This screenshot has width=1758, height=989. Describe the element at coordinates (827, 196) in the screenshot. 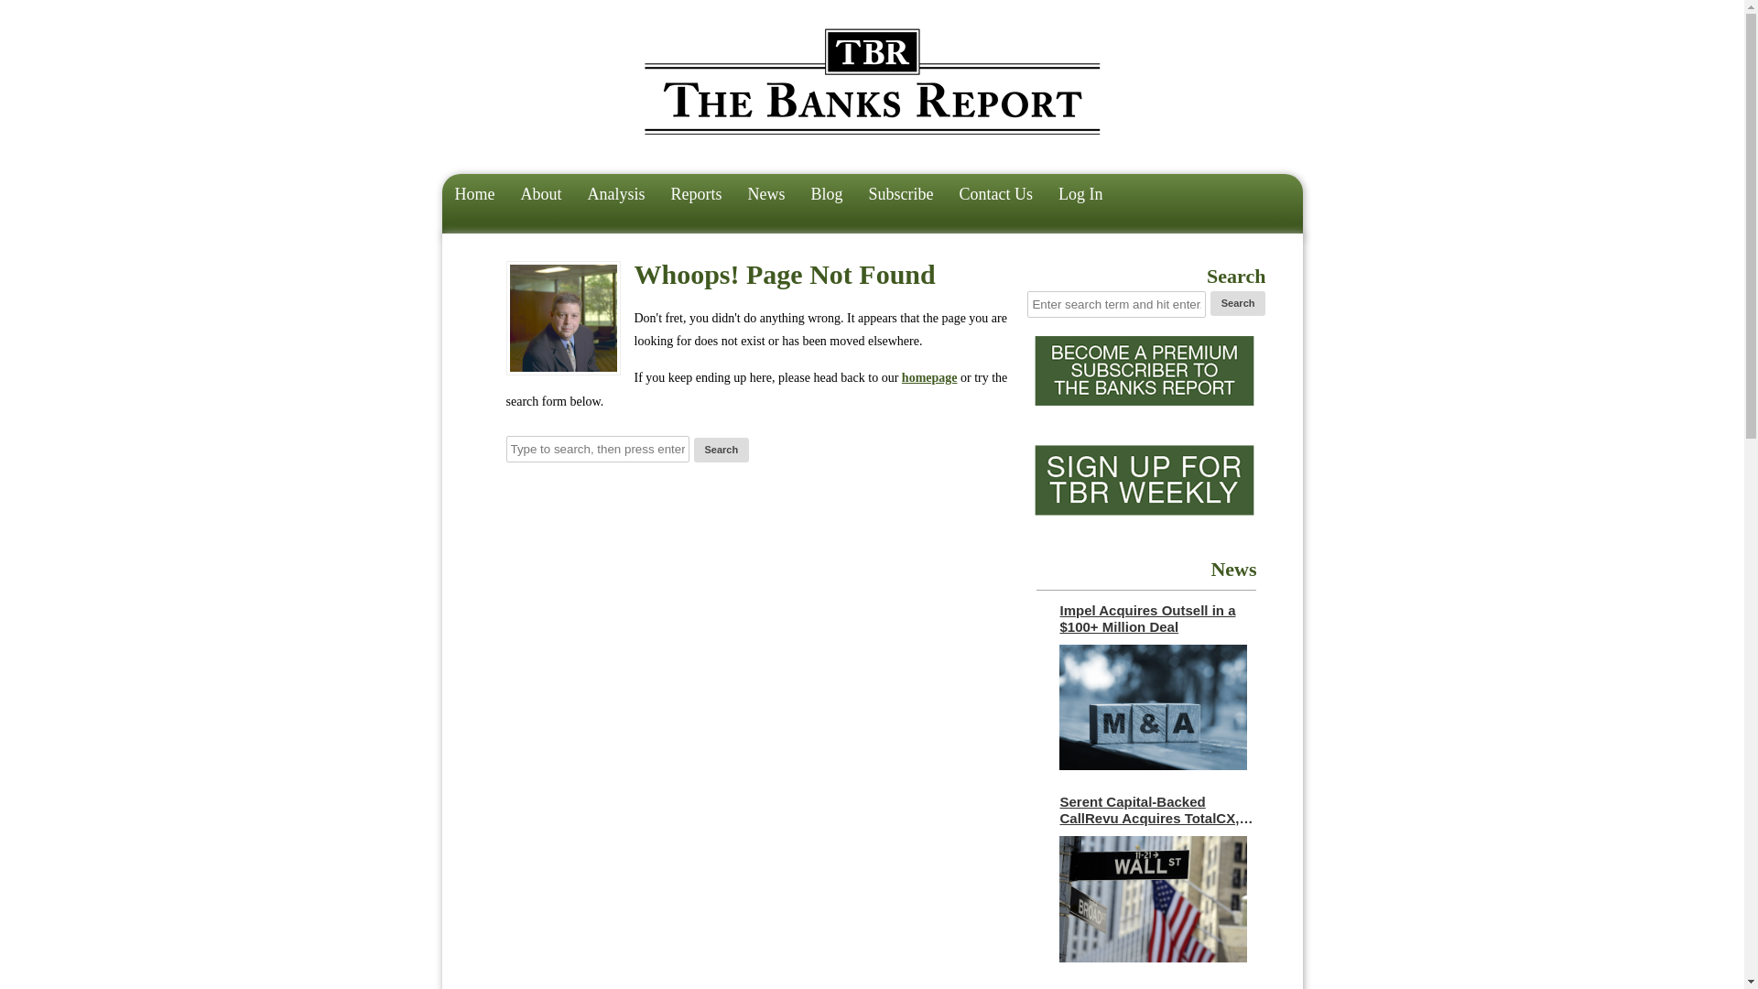

I see `Blog` at that location.